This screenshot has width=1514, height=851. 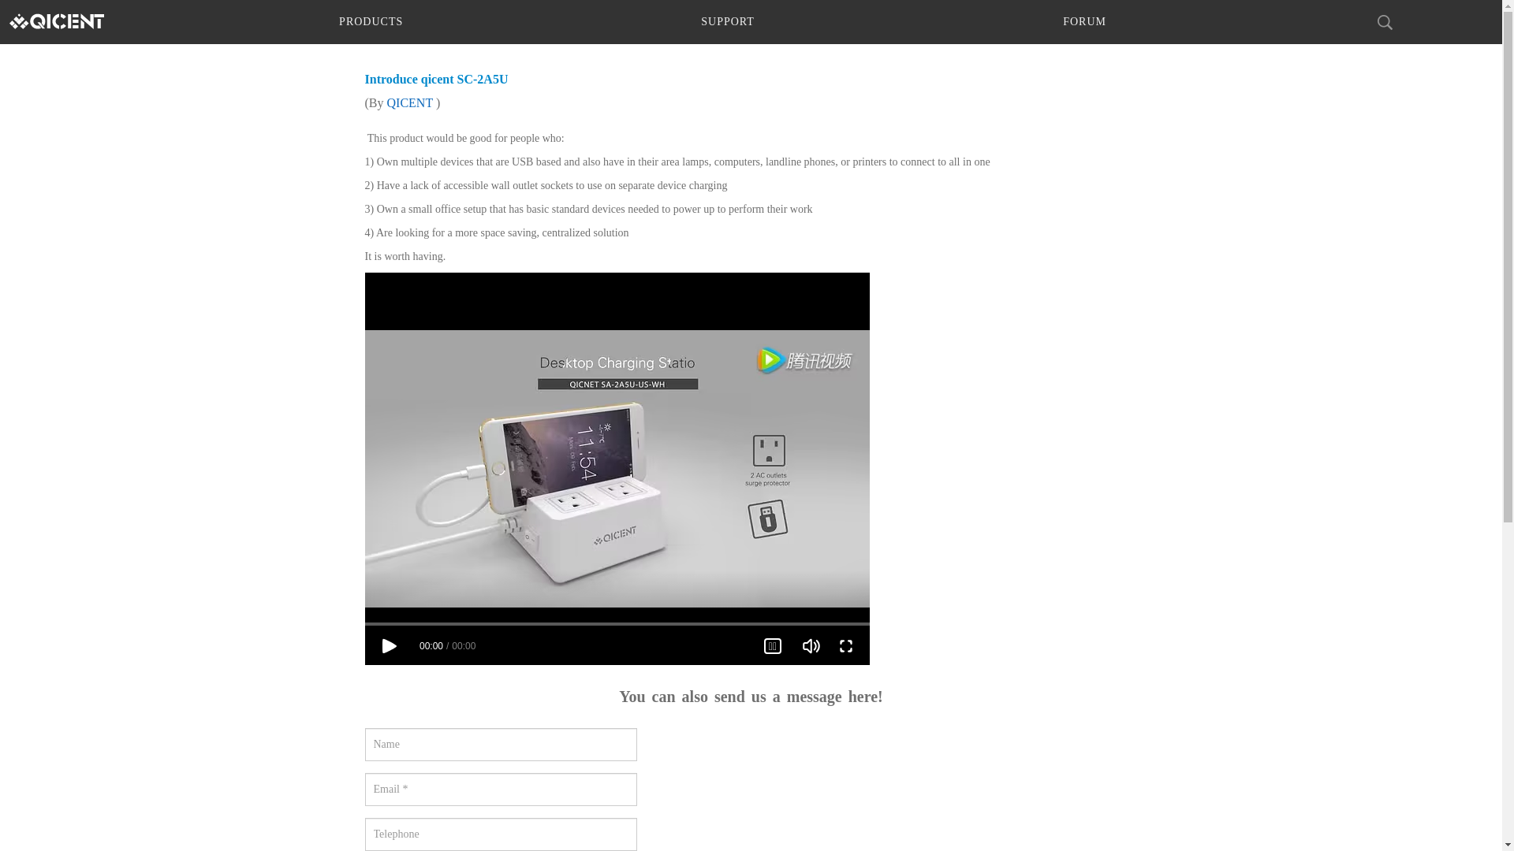 What do you see at coordinates (728, 22) in the screenshot?
I see `SUPPORT` at bounding box center [728, 22].